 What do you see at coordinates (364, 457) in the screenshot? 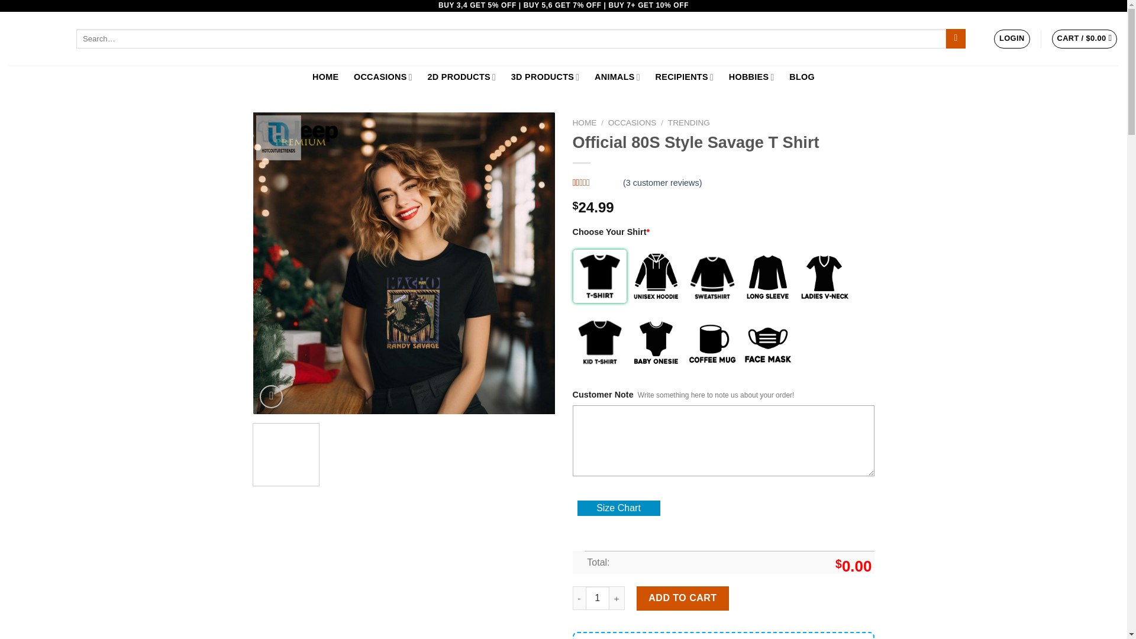
I see `Official 80S Style Savage T Shirt 1` at bounding box center [364, 457].